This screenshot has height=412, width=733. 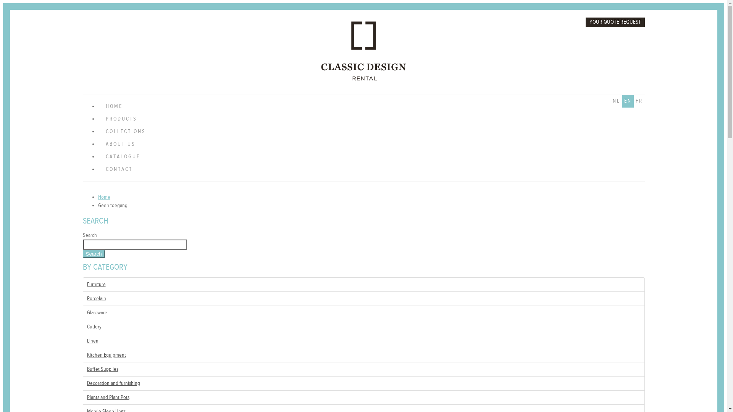 I want to click on CONTACT, so click(x=371, y=169).